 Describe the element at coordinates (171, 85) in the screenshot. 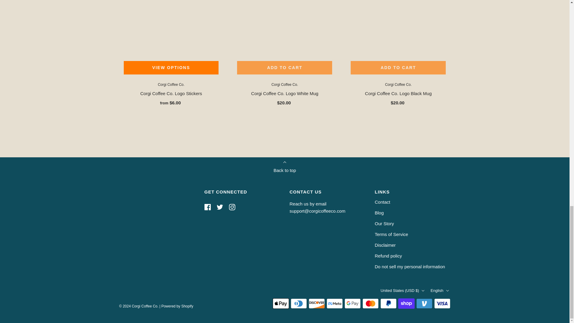

I see `Corgi Coffee Co.` at that location.